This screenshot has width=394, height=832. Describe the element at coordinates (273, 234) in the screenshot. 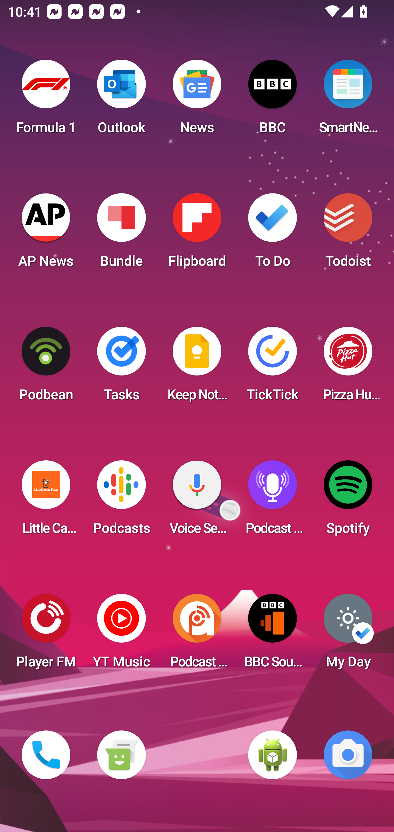

I see `To Do` at that location.